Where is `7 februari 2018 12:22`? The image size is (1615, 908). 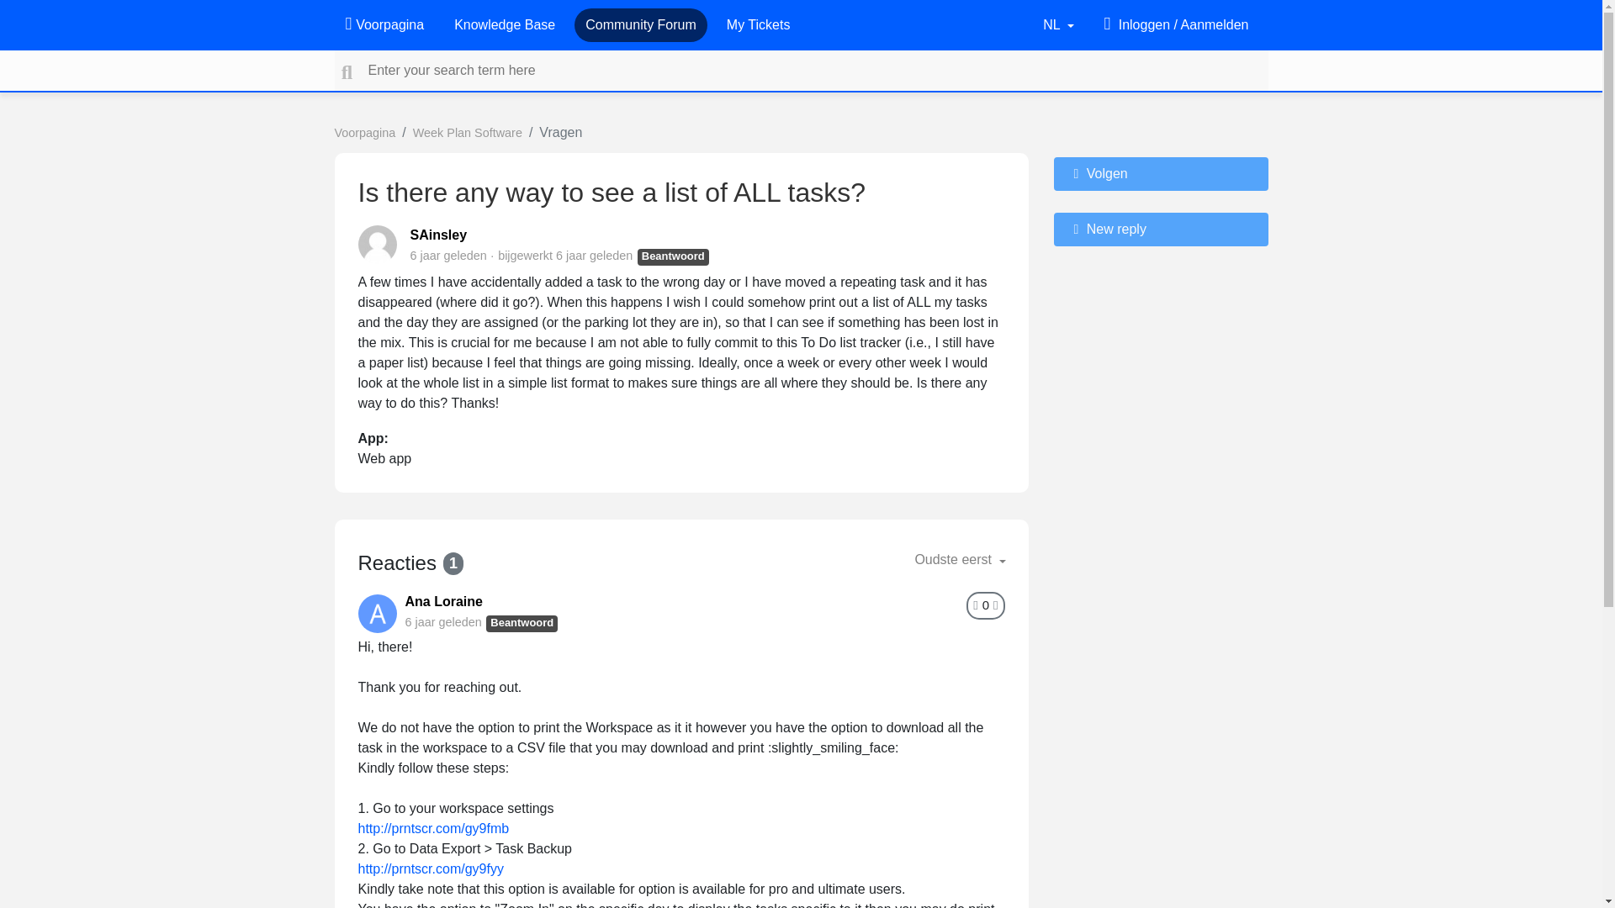 7 februari 2018 12:22 is located at coordinates (448, 256).